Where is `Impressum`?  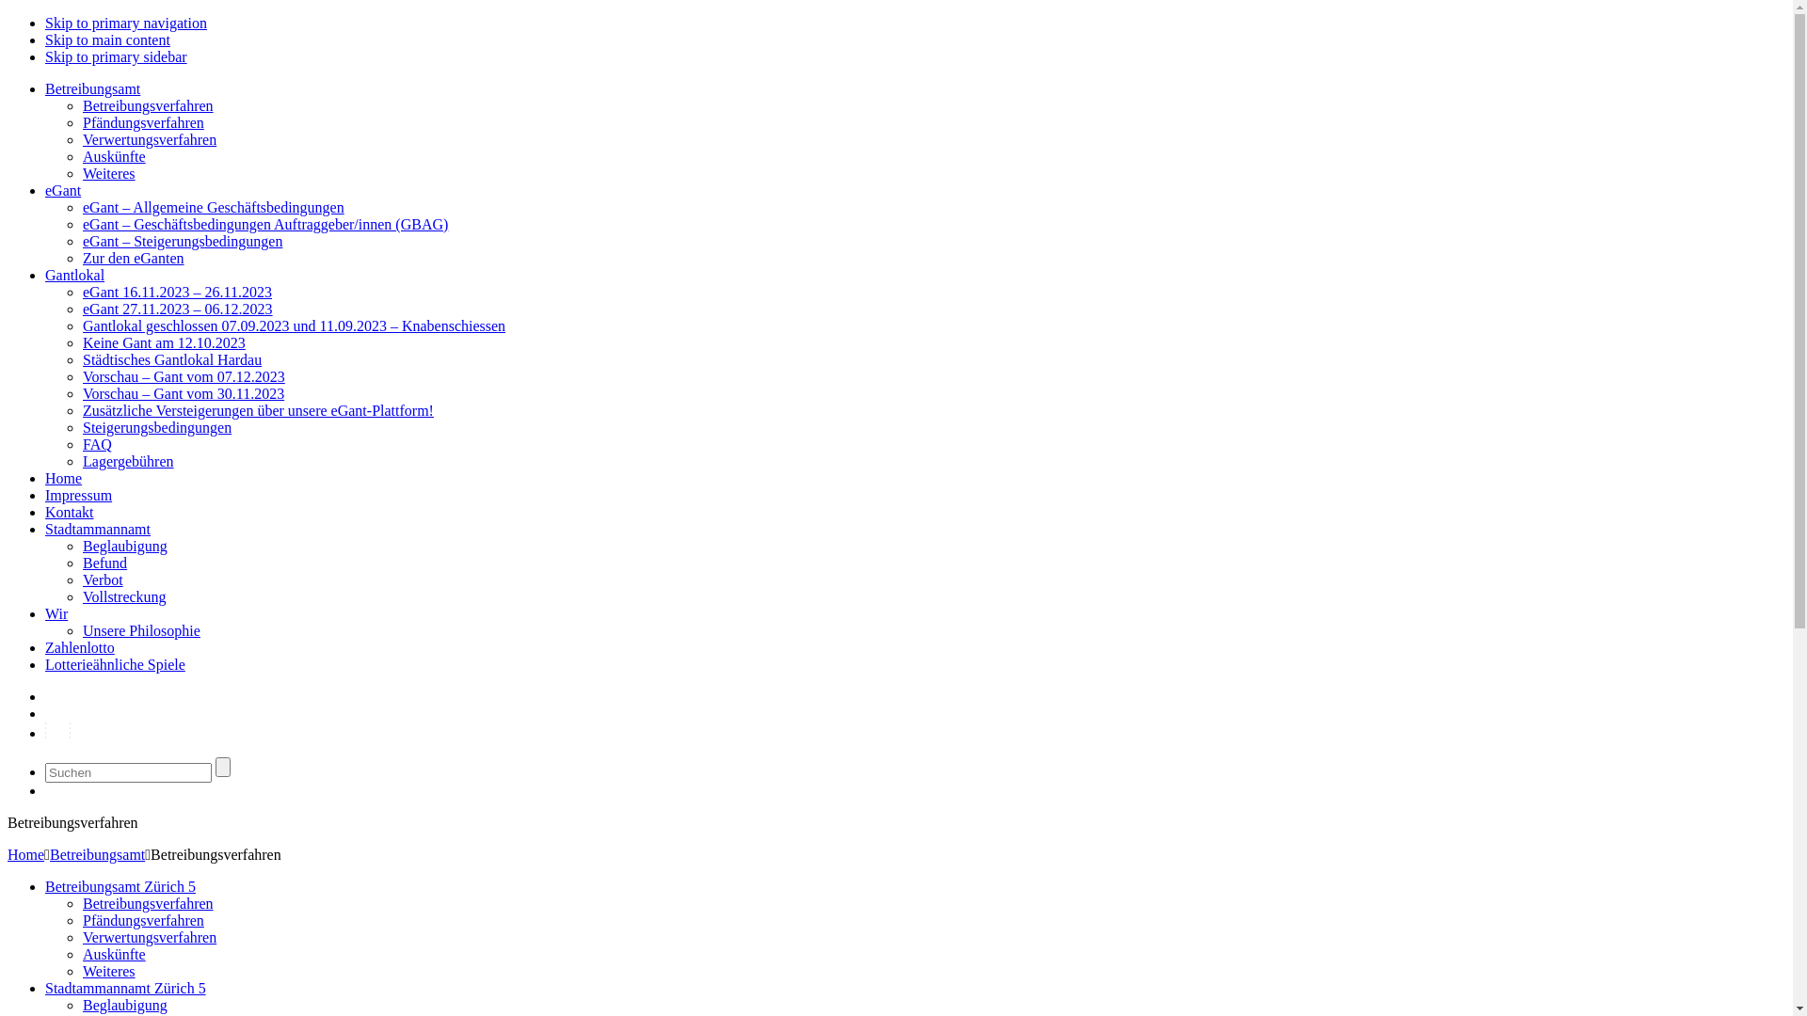 Impressum is located at coordinates (79, 495).